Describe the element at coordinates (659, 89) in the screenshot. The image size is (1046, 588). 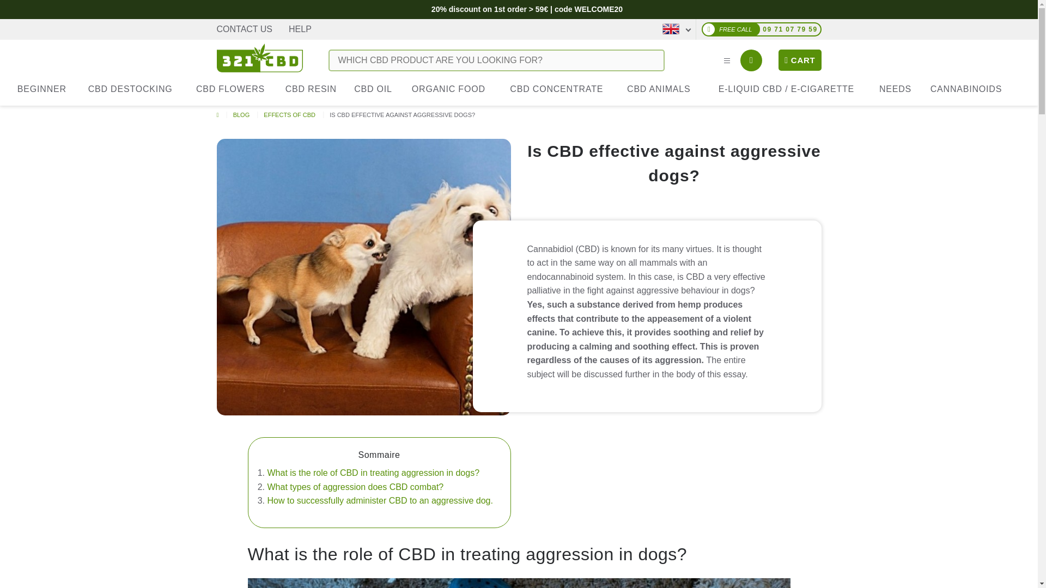
I see `CBD ANIMALS` at that location.